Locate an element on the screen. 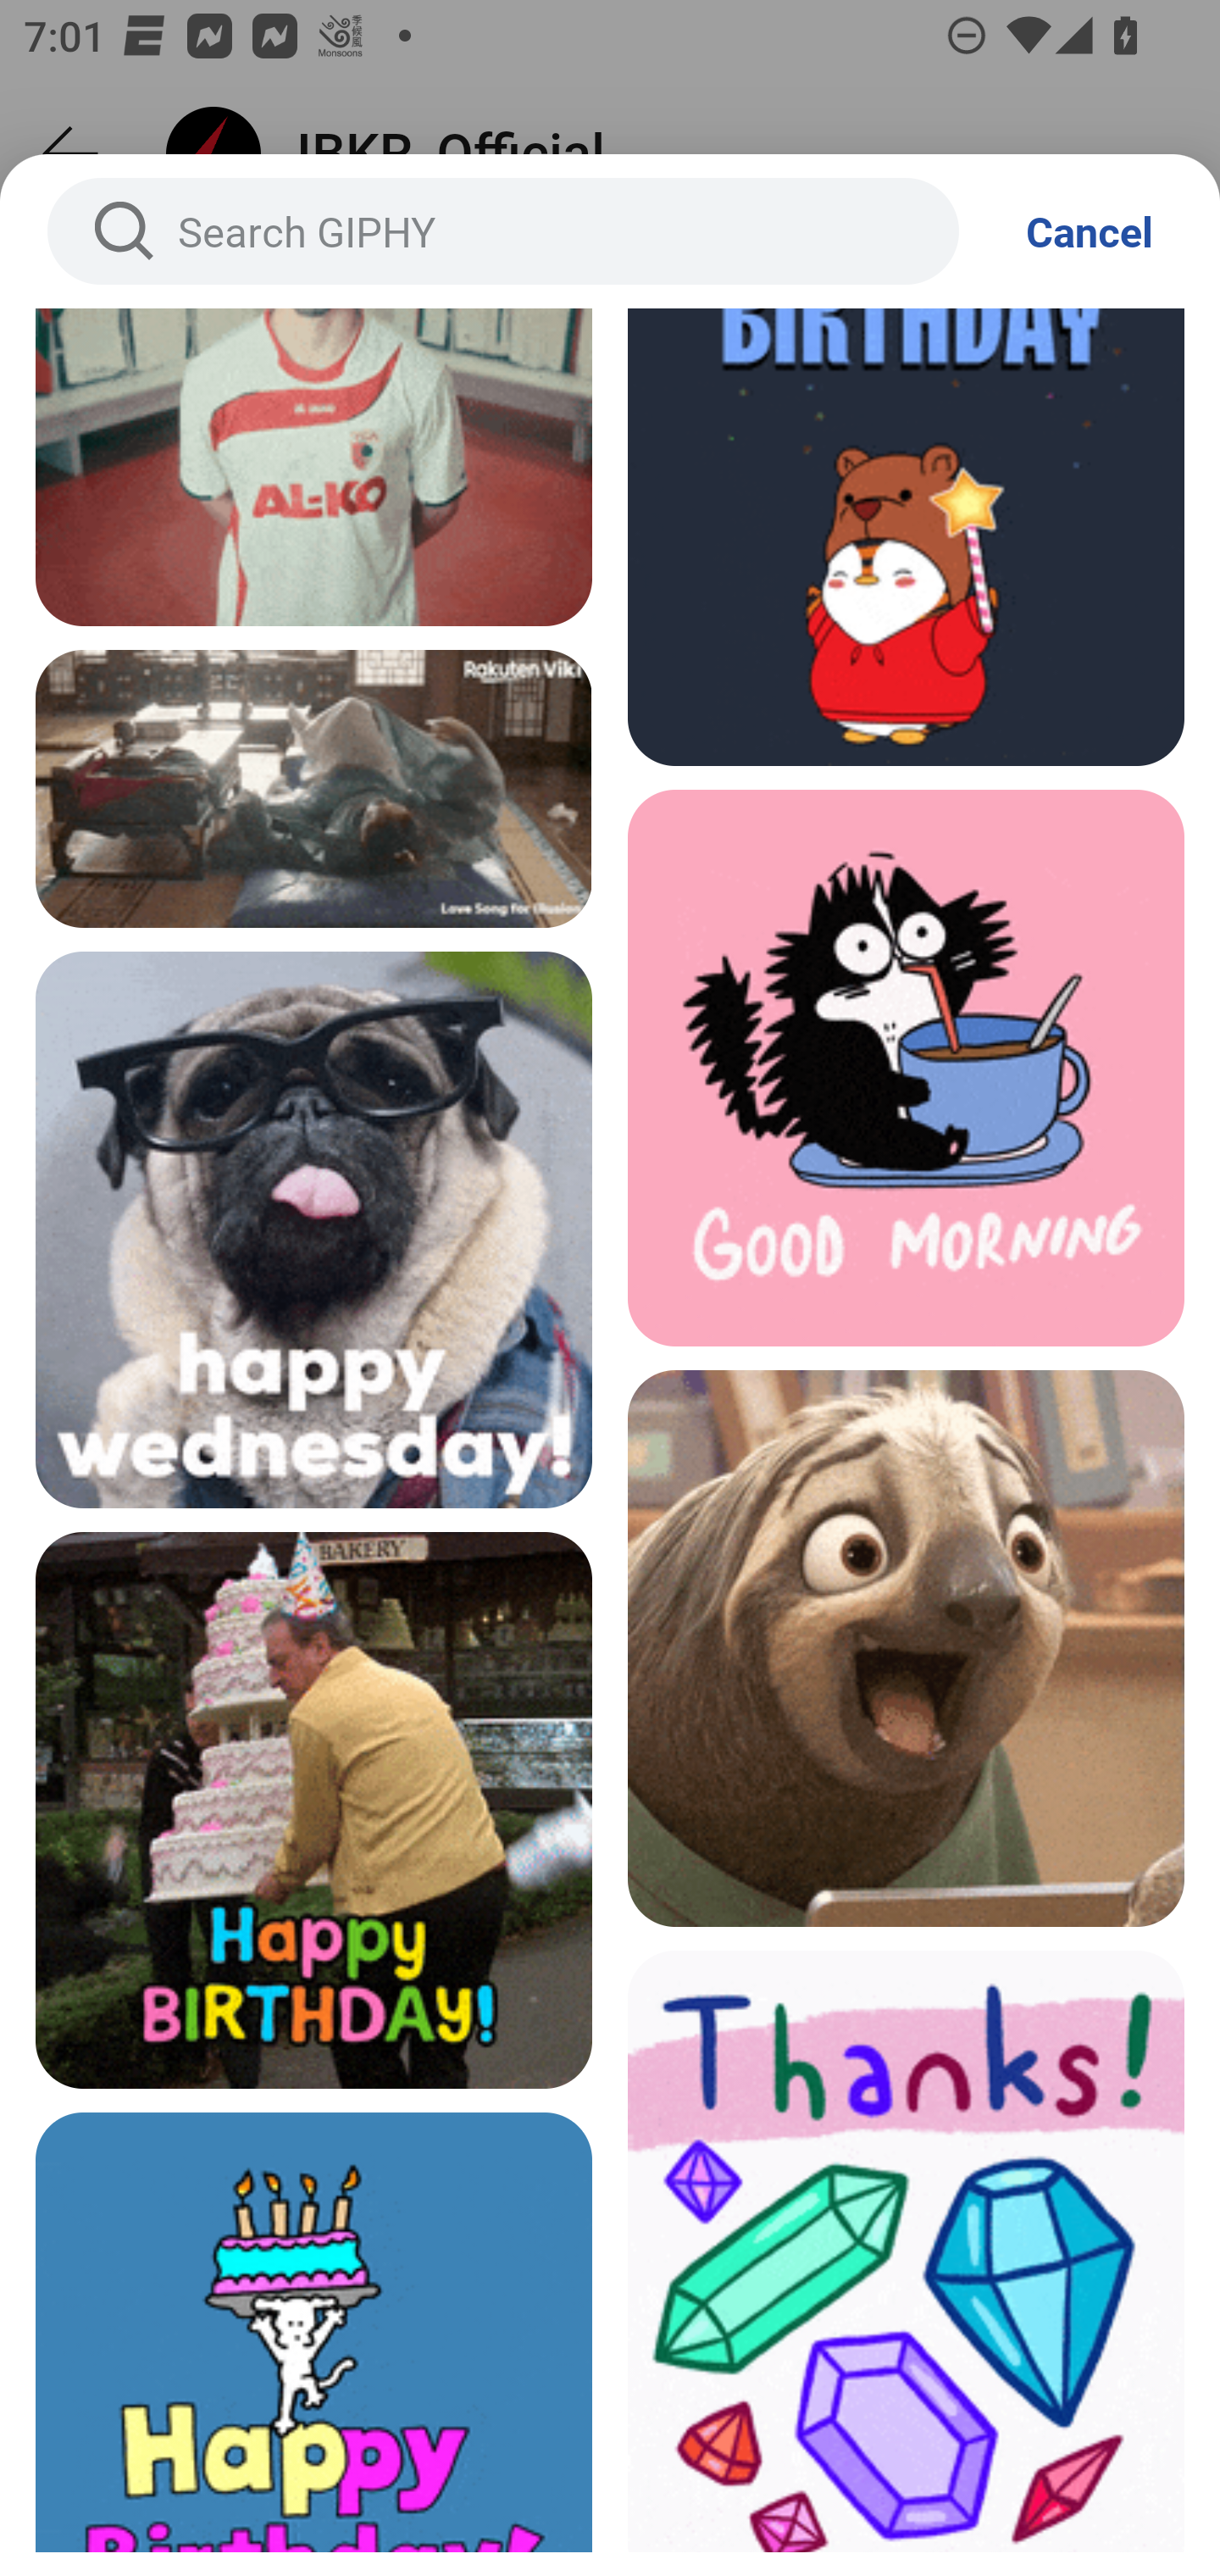  Gif is located at coordinates (907, 1648).